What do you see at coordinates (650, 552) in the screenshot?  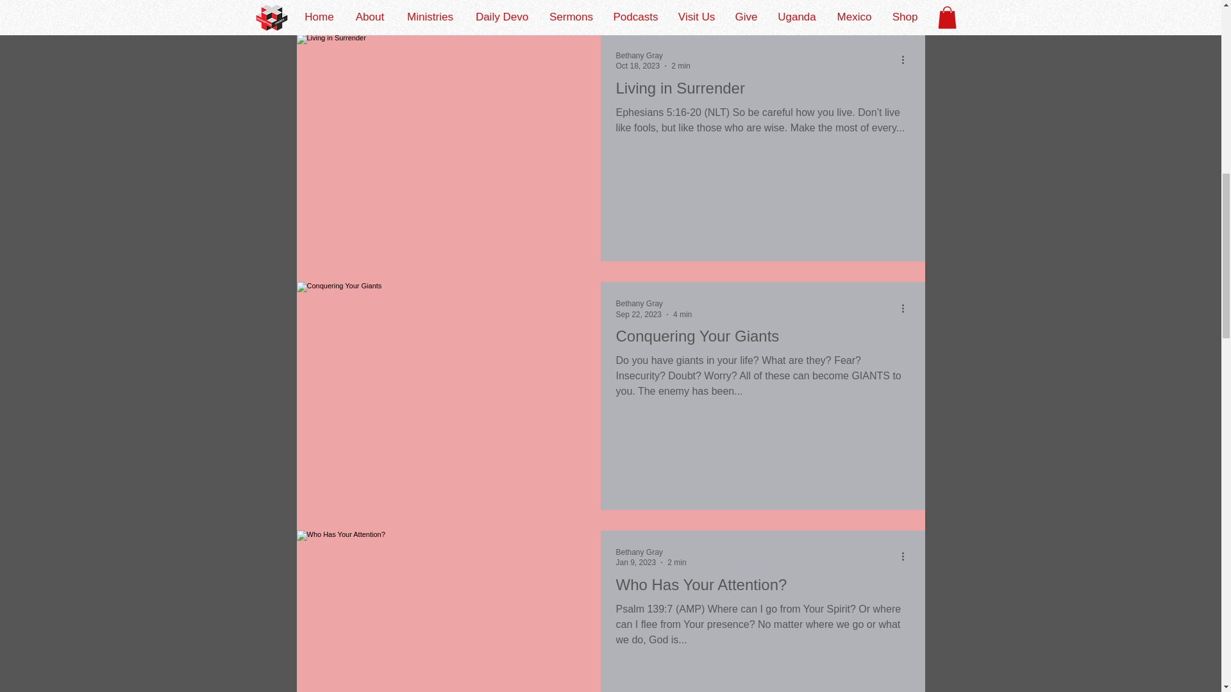 I see `Bethany Gray` at bounding box center [650, 552].